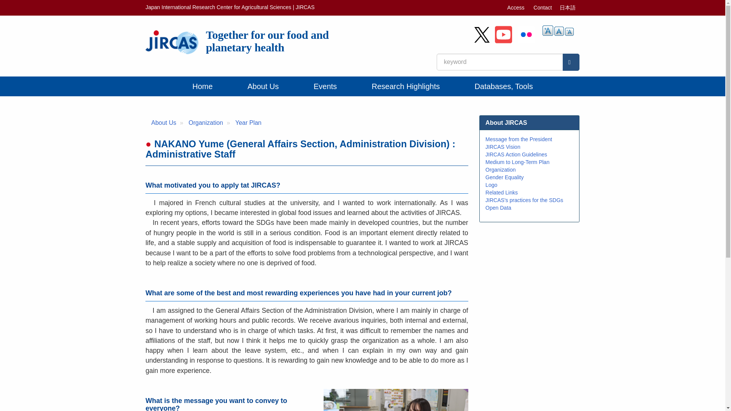 This screenshot has width=731, height=411. Describe the element at coordinates (542, 8) in the screenshot. I see `Contact` at that location.